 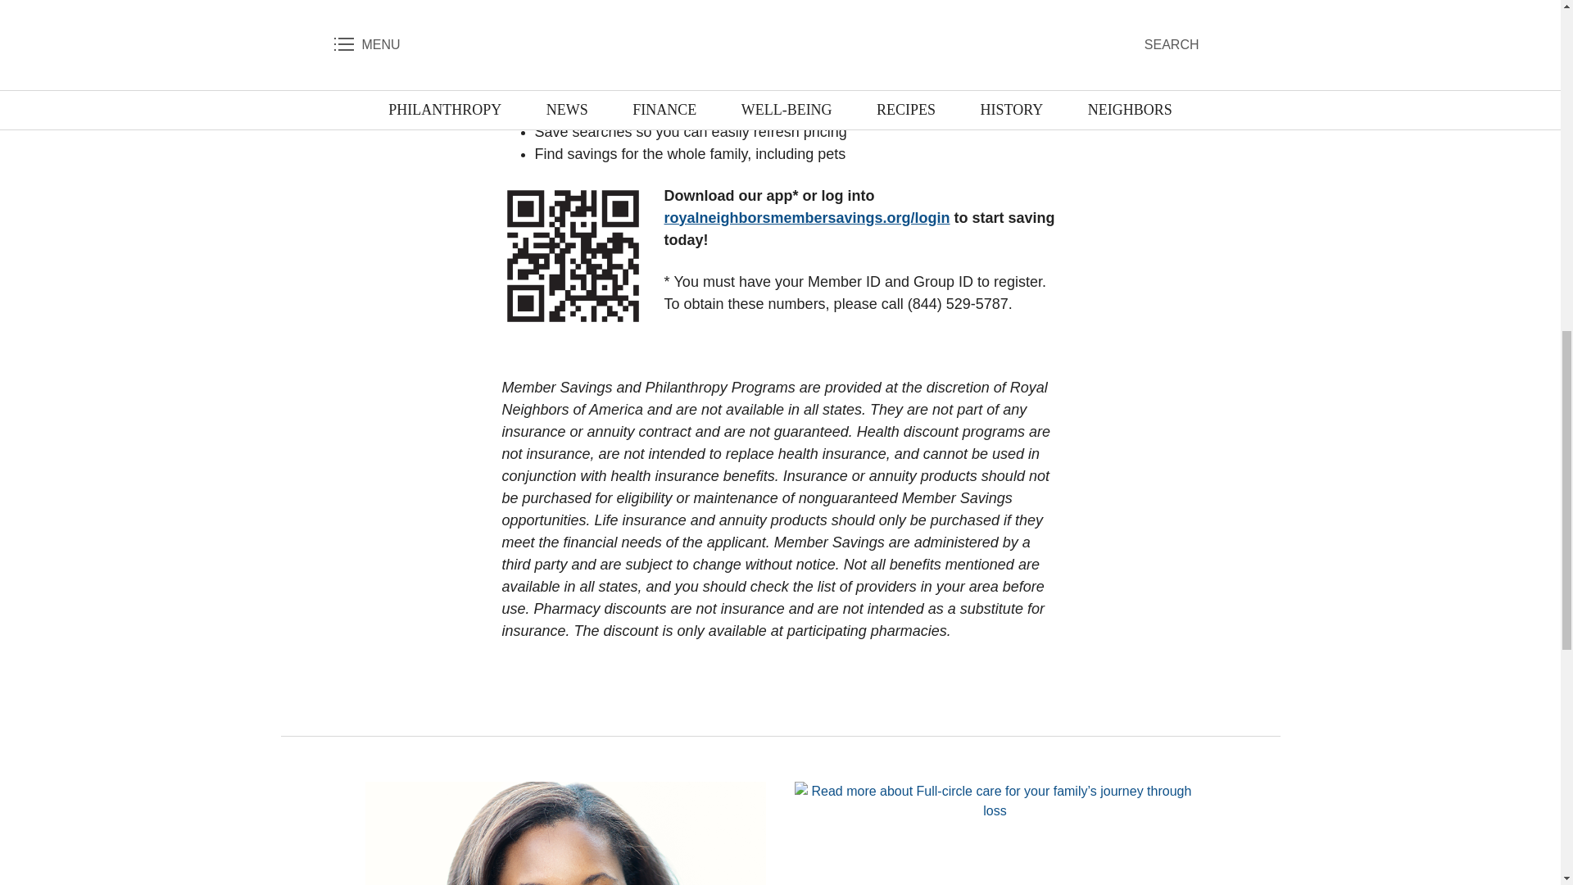 What do you see at coordinates (780, 674) in the screenshot?
I see `Share on LinkedIn` at bounding box center [780, 674].